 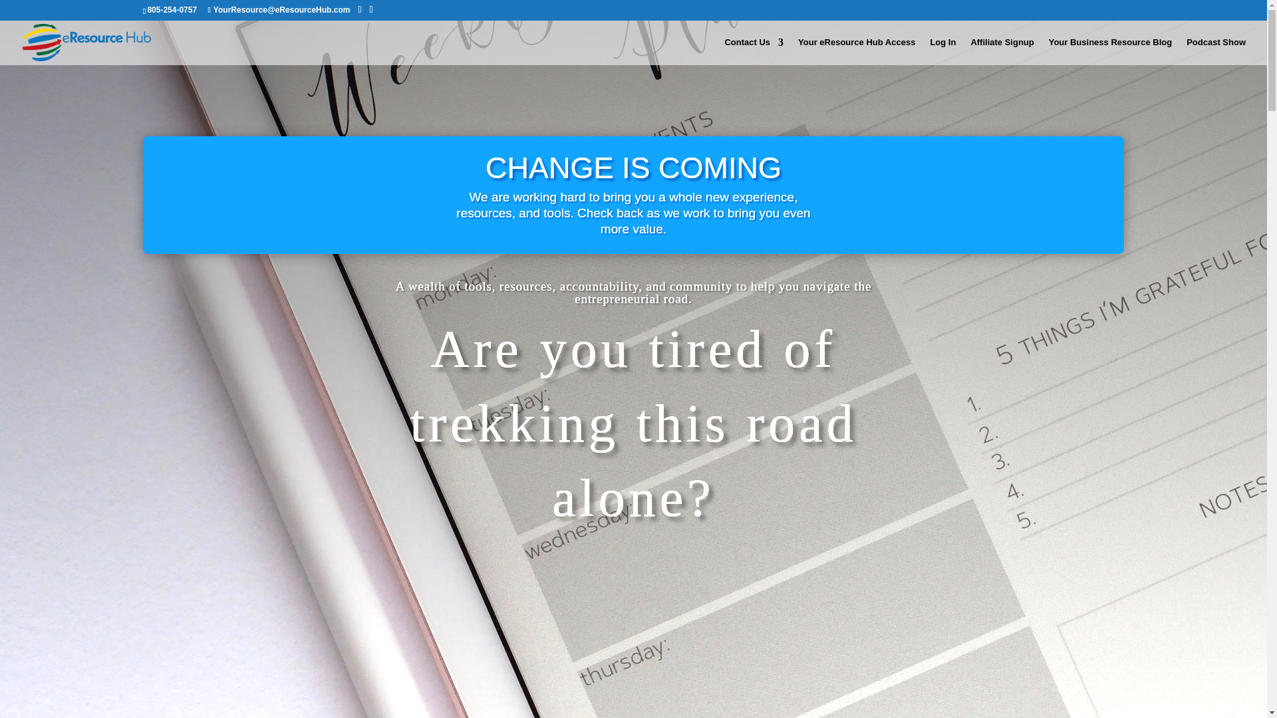 I want to click on Log In, so click(x=942, y=52).